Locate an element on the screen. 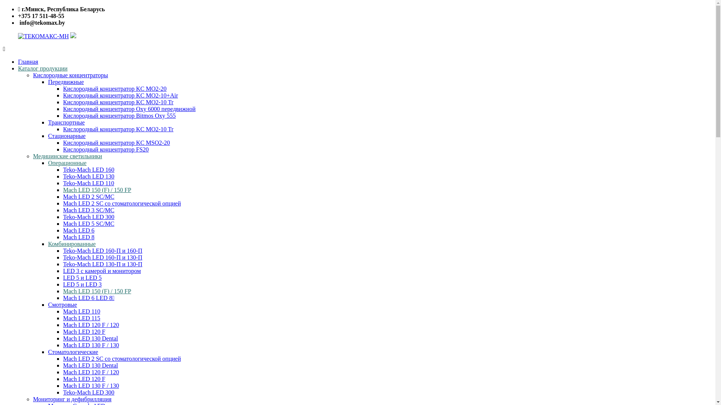  Mach LED 115 is located at coordinates (82, 318).